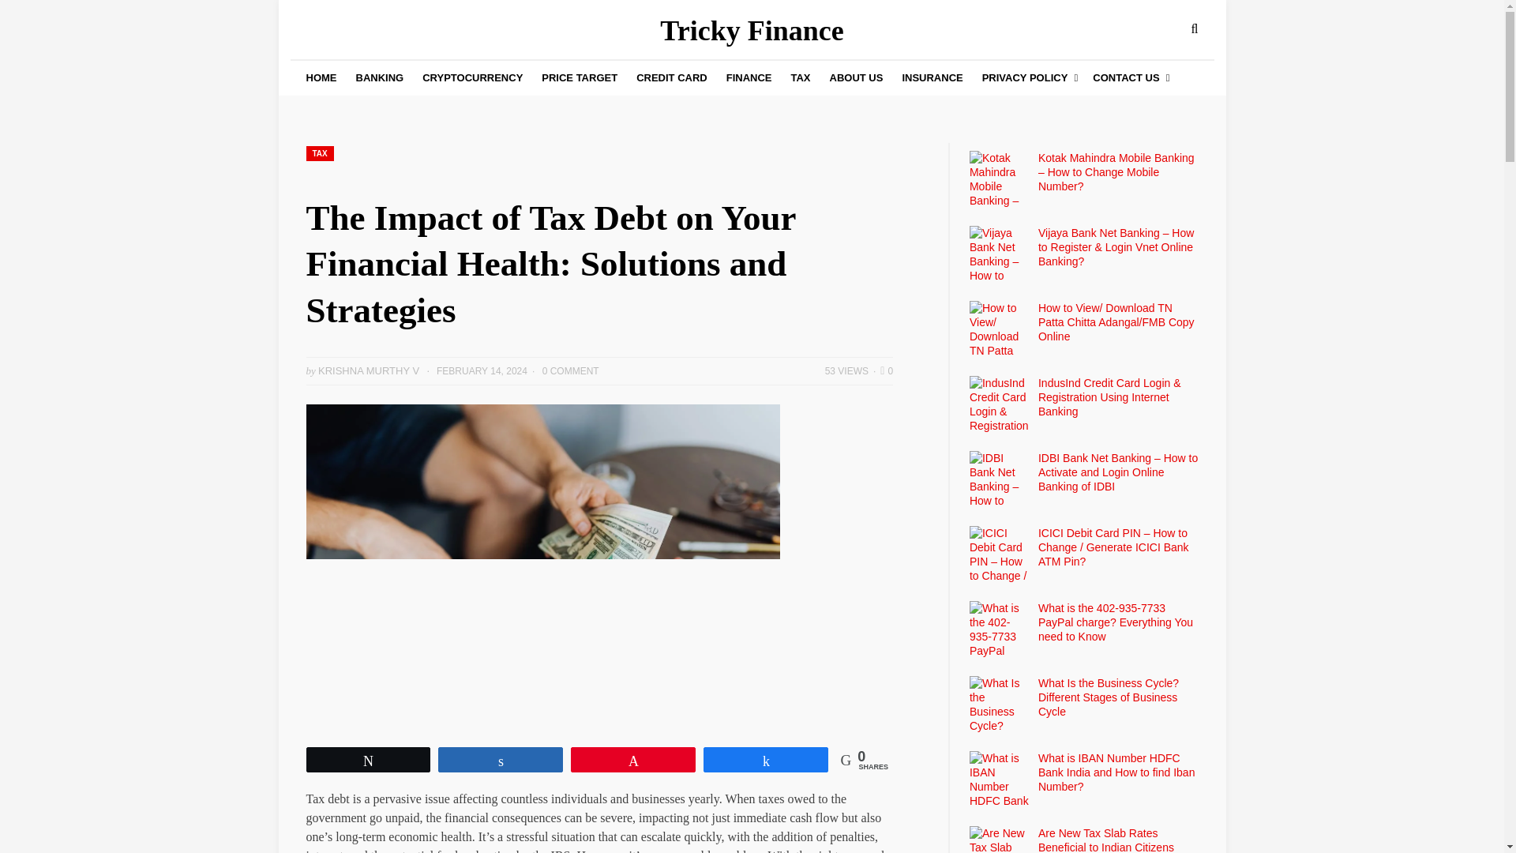 The image size is (1516, 853). Describe the element at coordinates (886, 371) in the screenshot. I see `0` at that location.